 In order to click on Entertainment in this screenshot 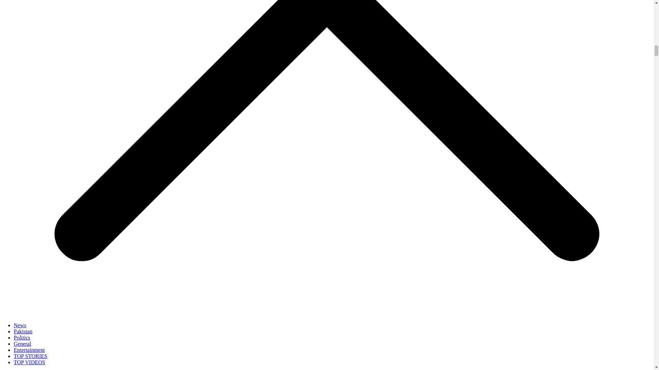, I will do `click(29, 350)`.